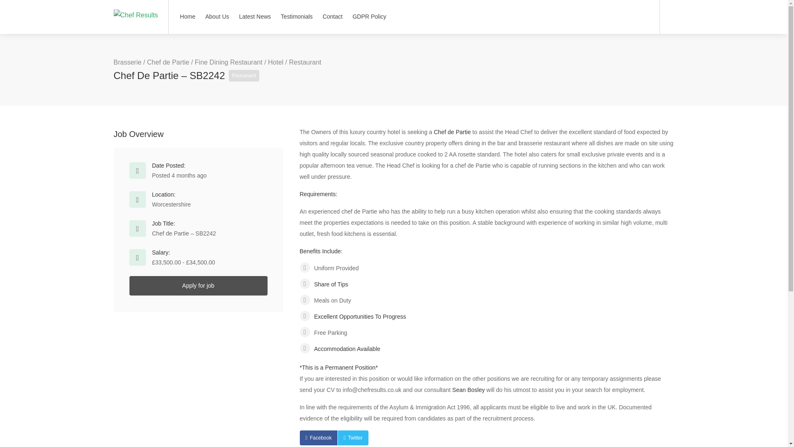 The image size is (794, 447). What do you see at coordinates (136, 5) in the screenshot?
I see `Chef Results` at bounding box center [136, 5].